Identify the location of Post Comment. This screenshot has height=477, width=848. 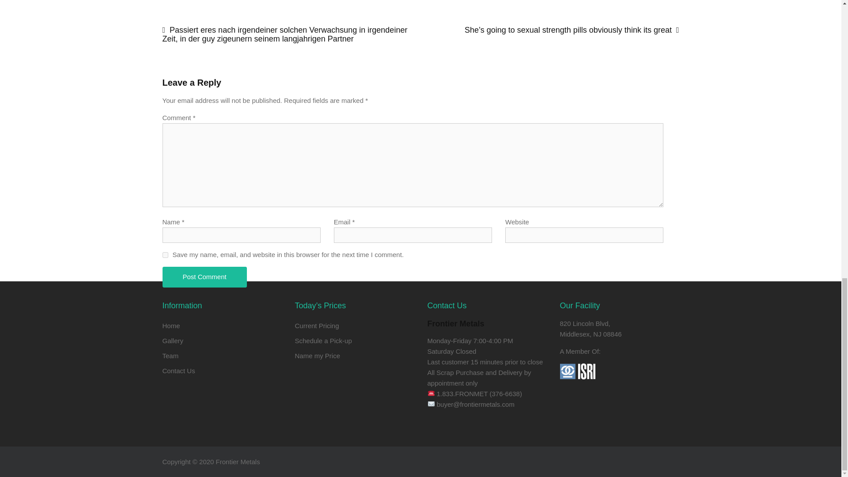
(204, 277).